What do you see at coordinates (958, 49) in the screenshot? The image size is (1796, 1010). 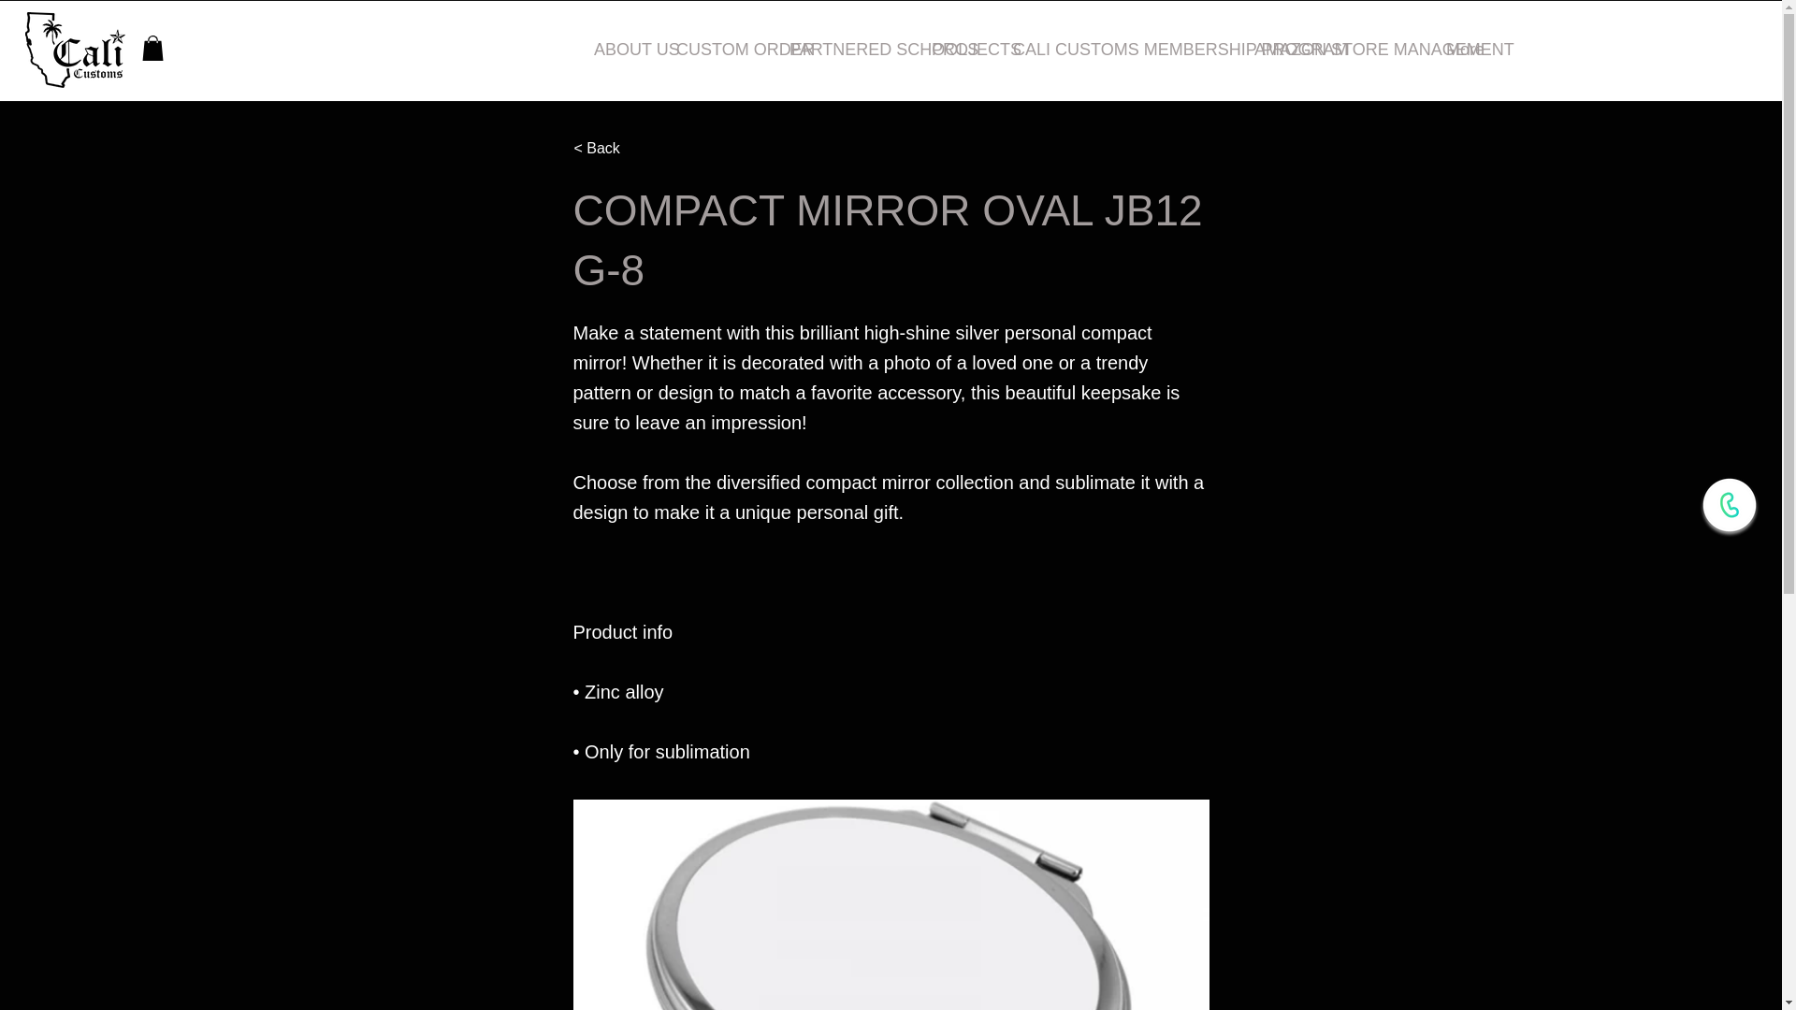 I see `PROJECTS` at bounding box center [958, 49].